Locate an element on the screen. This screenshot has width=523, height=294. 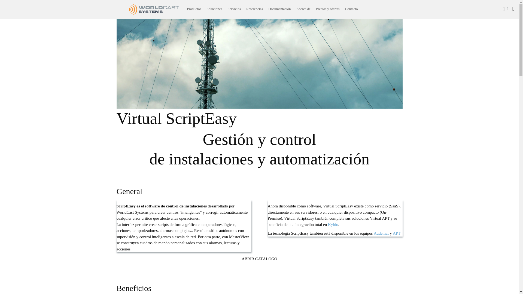
Referencias is located at coordinates (254, 9).